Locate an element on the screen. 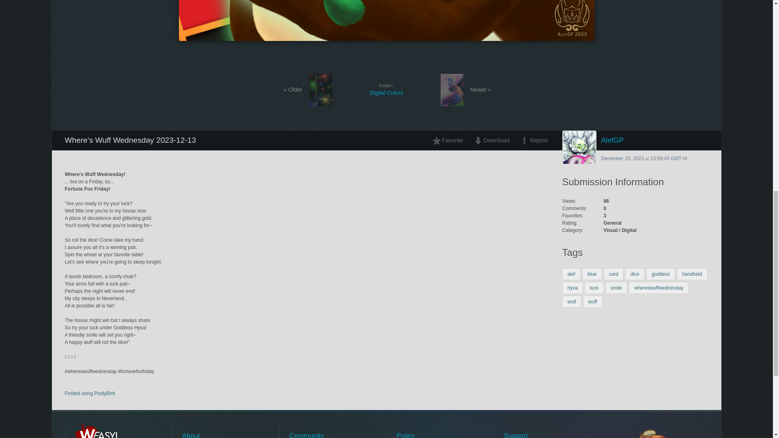  Posted using PostyBirb is located at coordinates (90, 393).